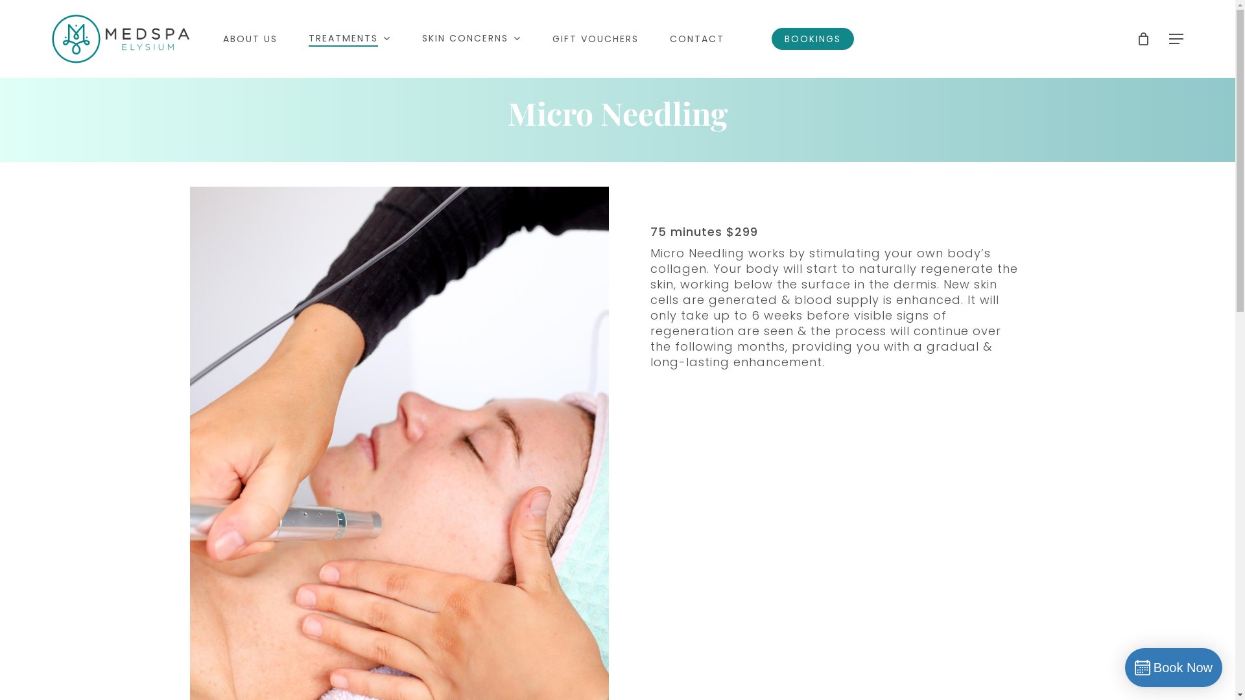 The height and width of the screenshot is (700, 1245). What do you see at coordinates (1211, 6) in the screenshot?
I see `Menu` at bounding box center [1211, 6].